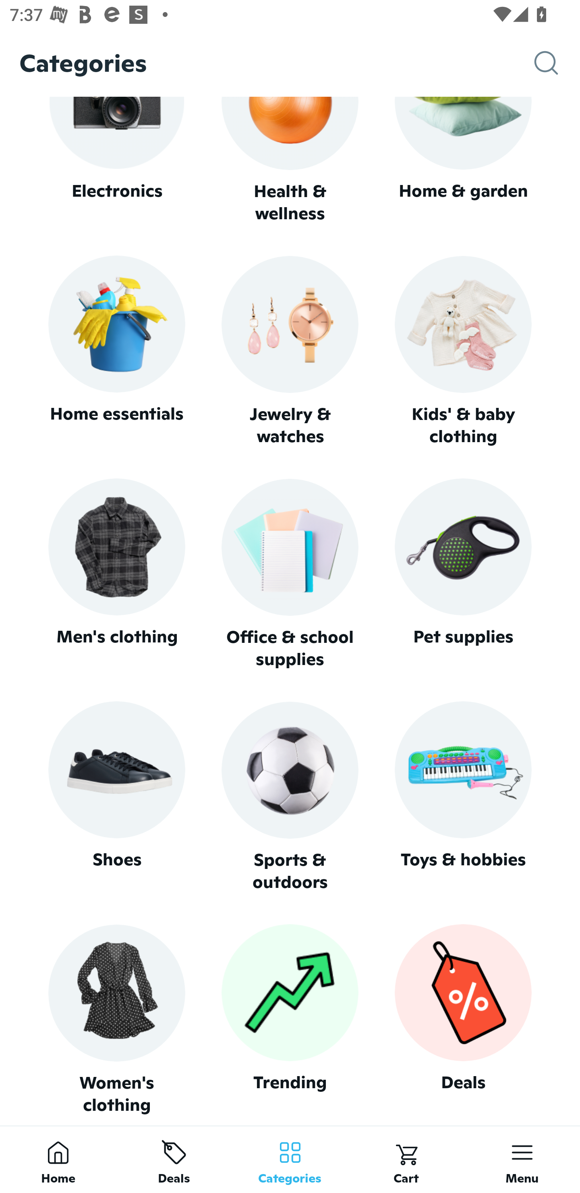  Describe the element at coordinates (522, 1159) in the screenshot. I see `Menu` at that location.